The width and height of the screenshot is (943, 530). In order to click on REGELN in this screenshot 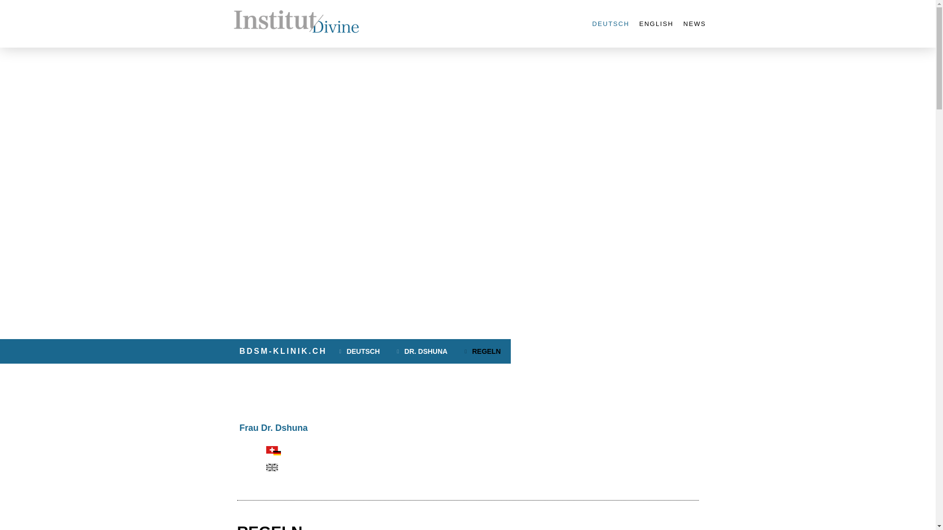, I will do `click(484, 351)`.